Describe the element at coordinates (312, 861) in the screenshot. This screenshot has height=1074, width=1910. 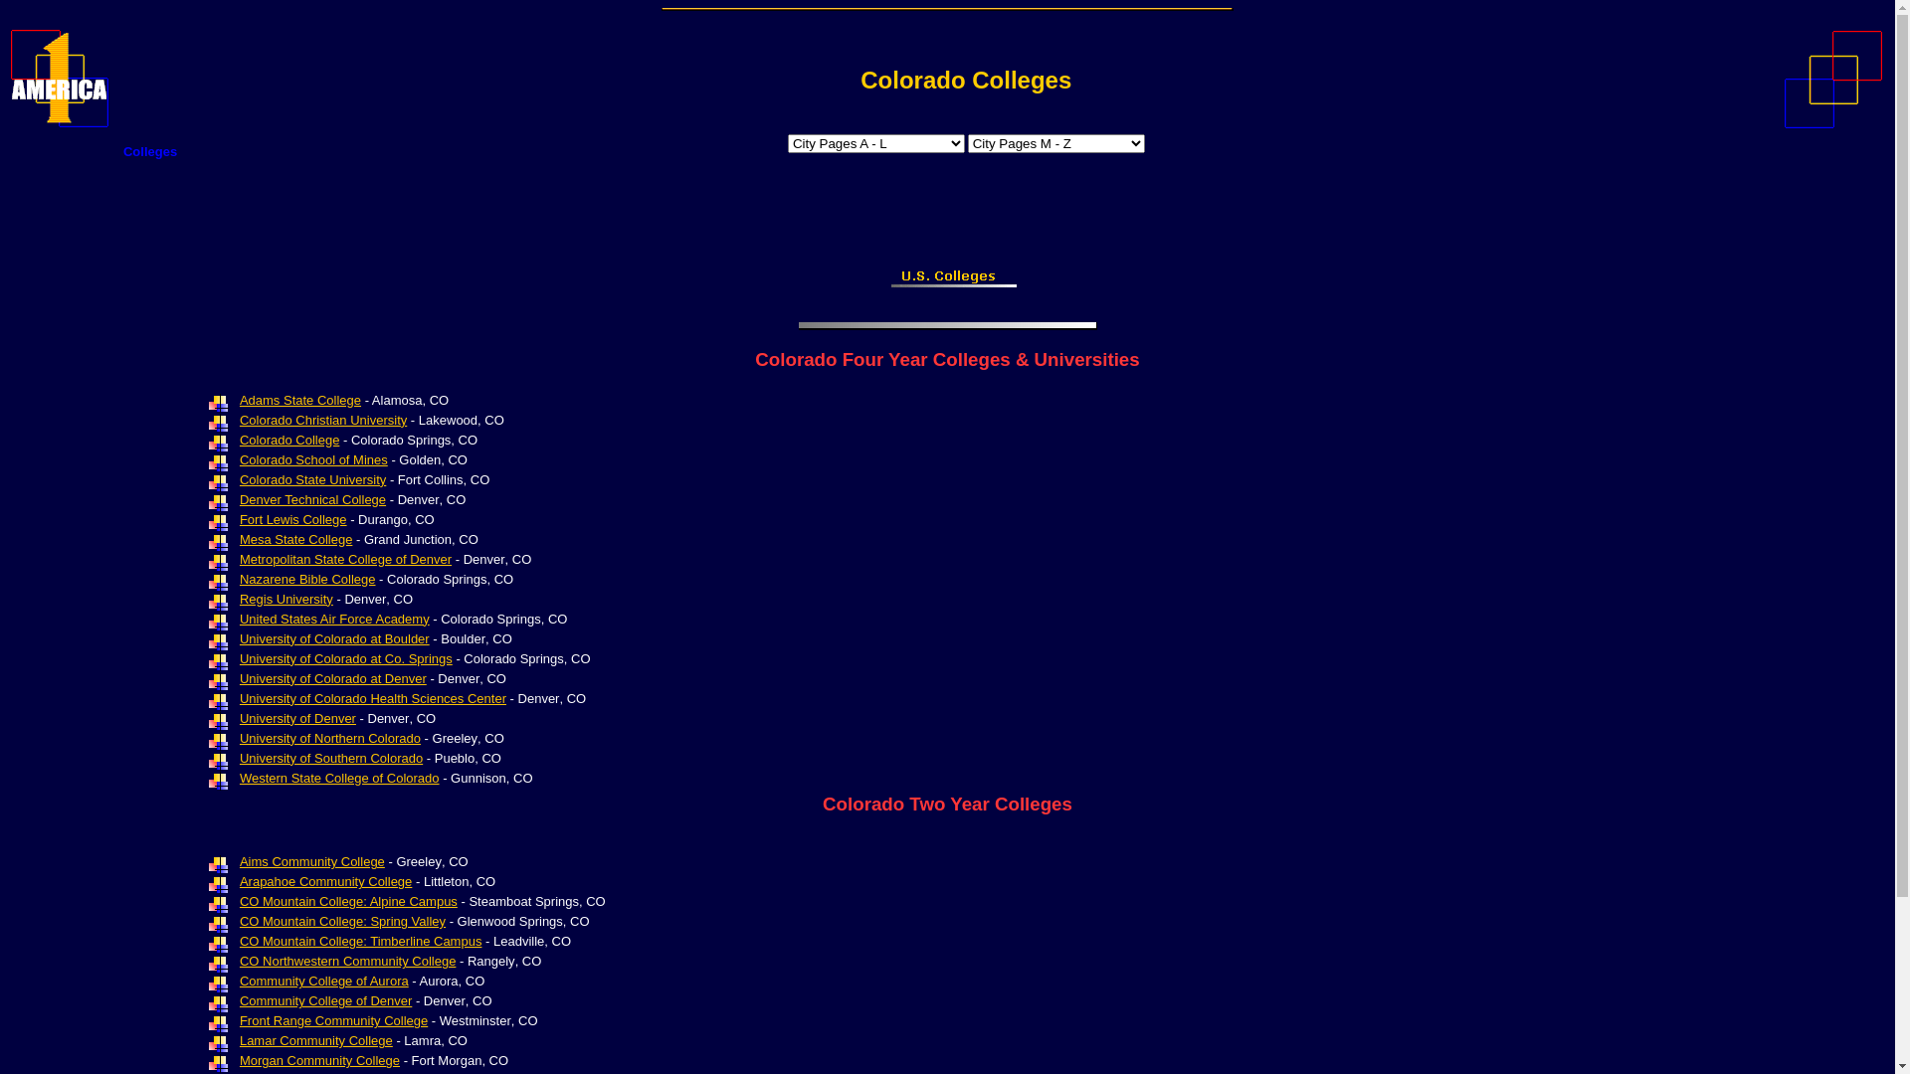
I see `Aims Community College` at that location.